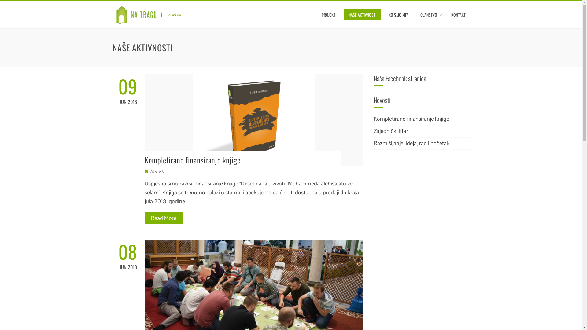 The width and height of the screenshot is (587, 330). I want to click on KONTAKT, so click(458, 15).